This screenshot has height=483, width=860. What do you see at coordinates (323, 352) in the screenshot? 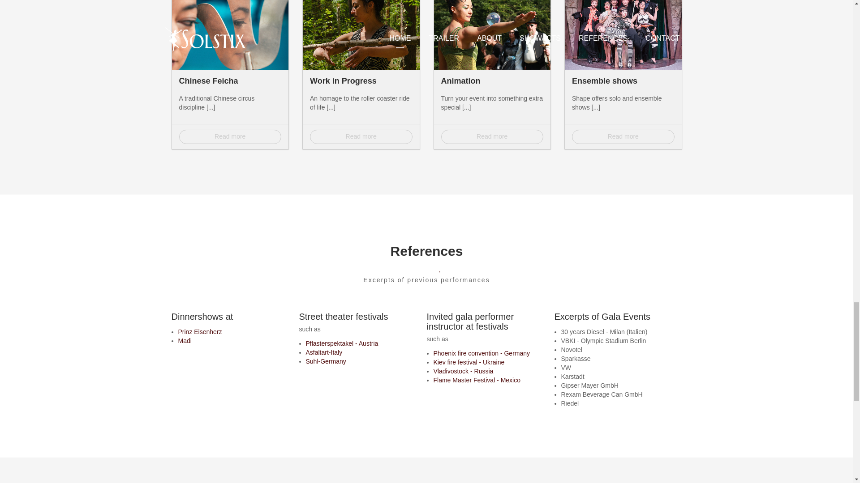
I see `Asfaltart-Italy` at bounding box center [323, 352].